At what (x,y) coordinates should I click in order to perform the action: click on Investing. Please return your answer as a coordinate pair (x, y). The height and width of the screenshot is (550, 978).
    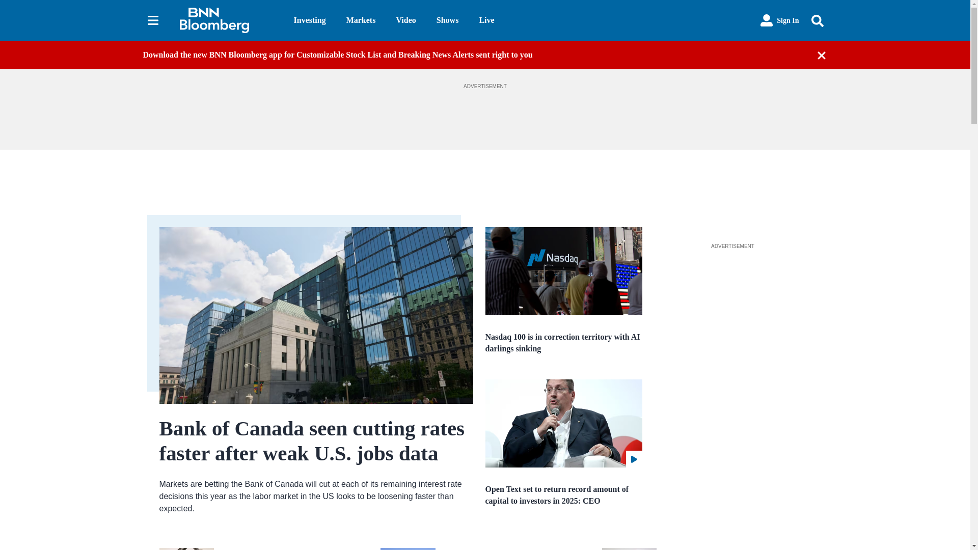
    Looking at the image, I should click on (310, 20).